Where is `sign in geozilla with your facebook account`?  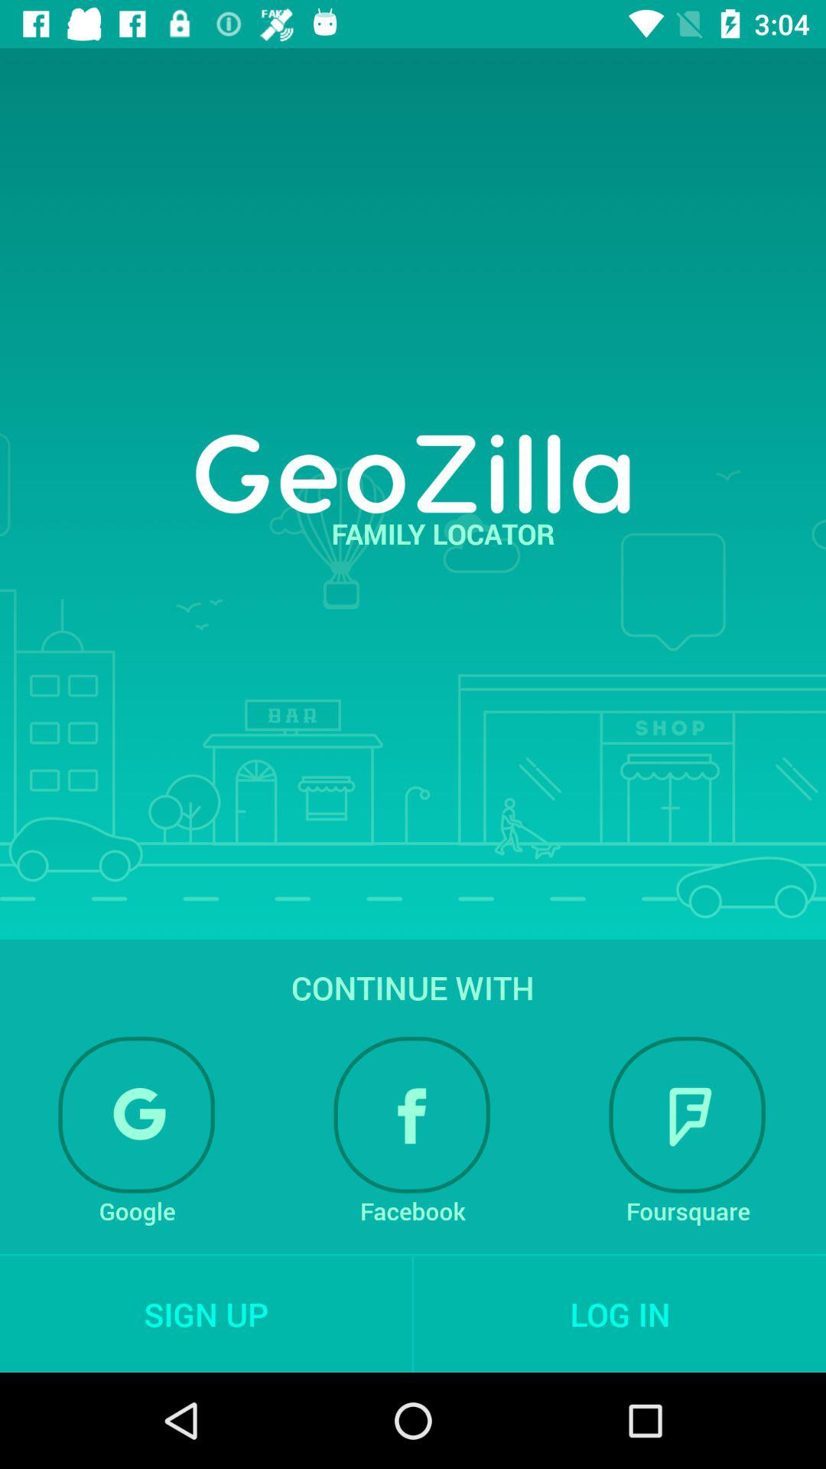
sign in geozilla with your facebook account is located at coordinates (412, 1115).